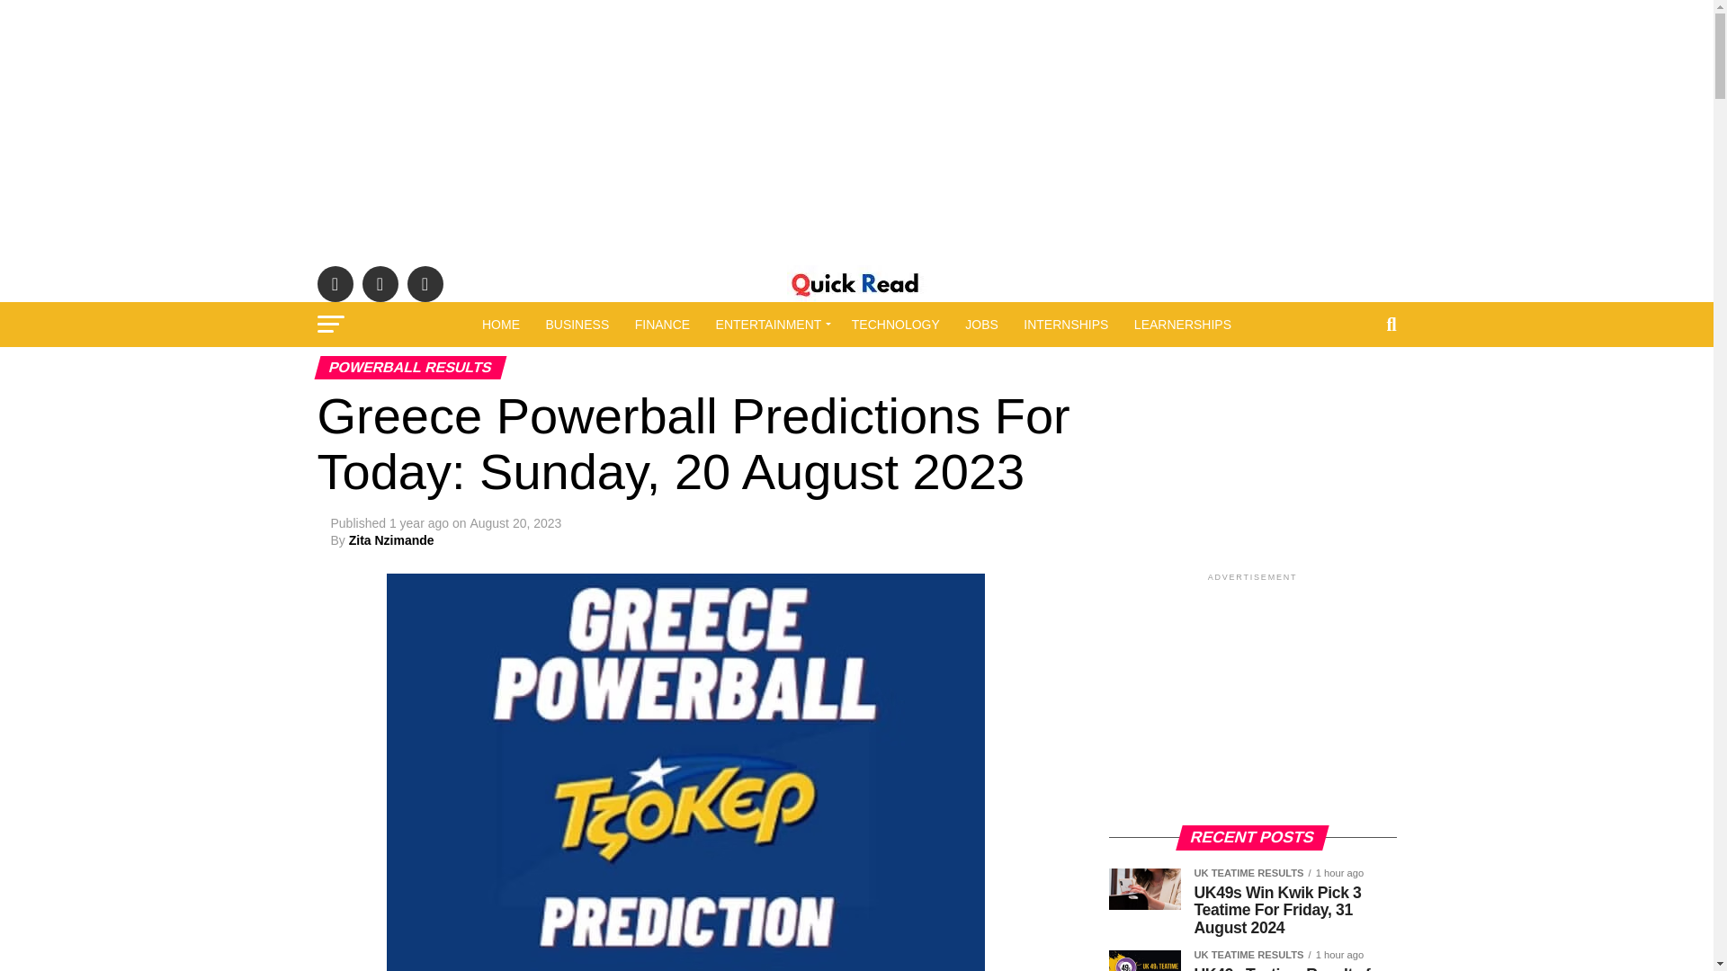 The height and width of the screenshot is (971, 1727). Describe the element at coordinates (500, 324) in the screenshot. I see `HOME` at that location.